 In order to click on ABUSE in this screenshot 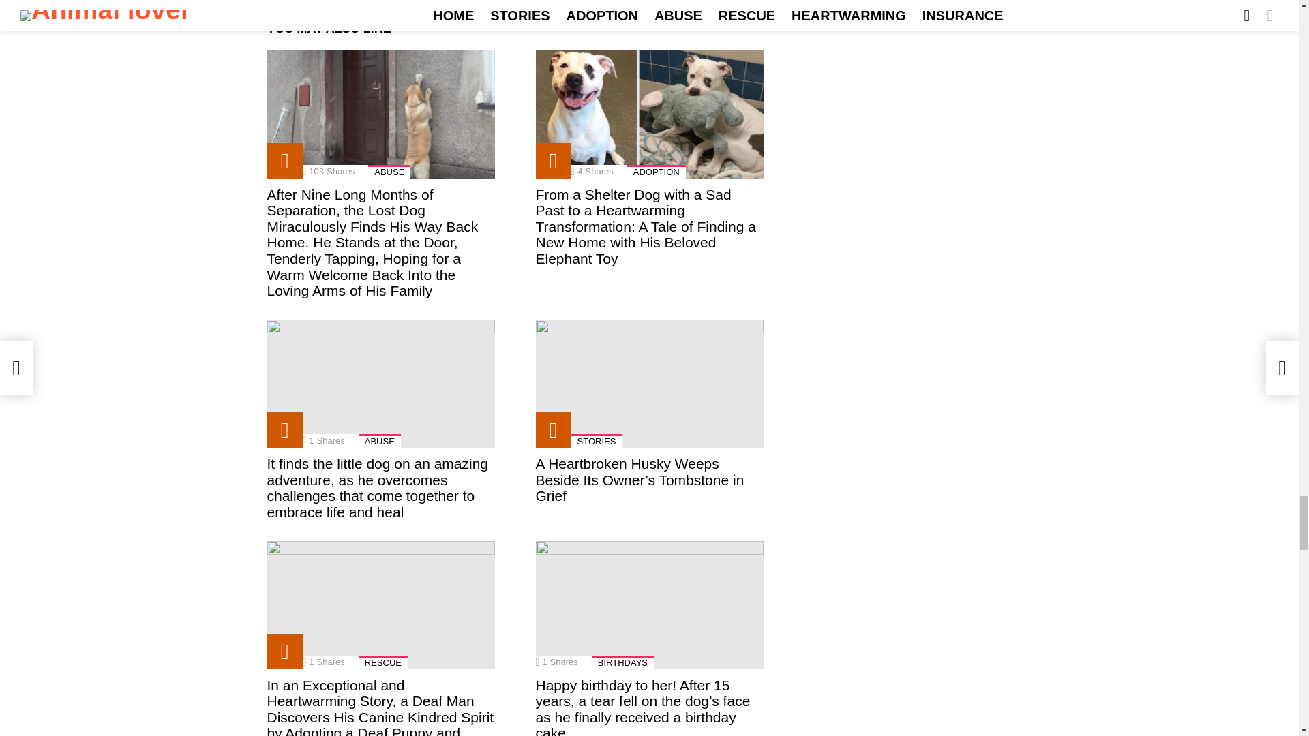, I will do `click(389, 172)`.